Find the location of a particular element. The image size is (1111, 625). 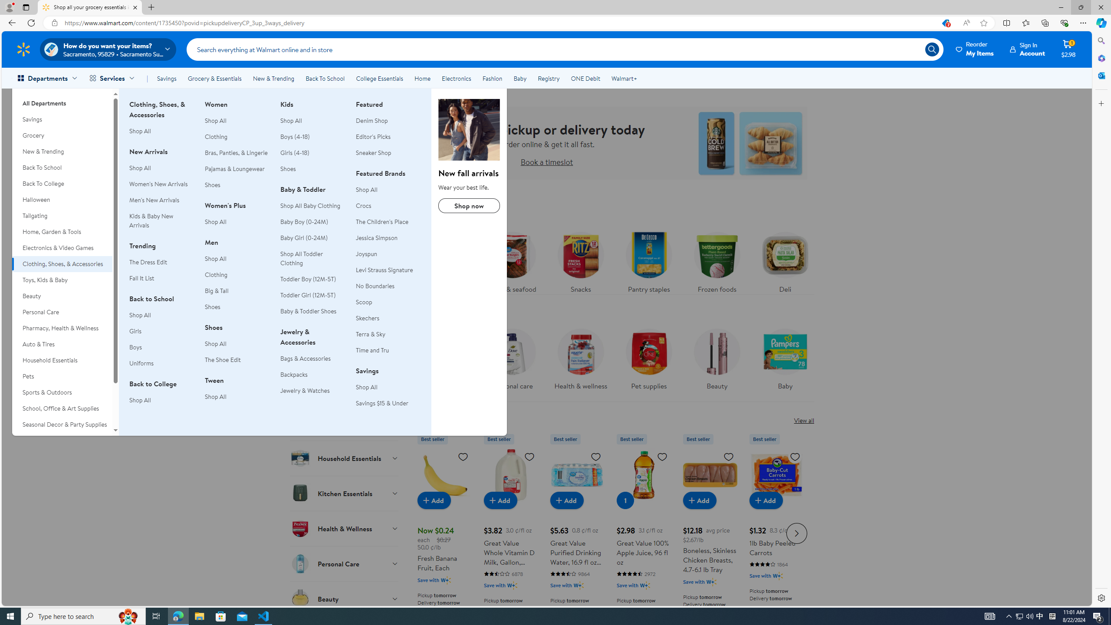

Toddler Girl (12M-5T) is located at coordinates (312, 295).